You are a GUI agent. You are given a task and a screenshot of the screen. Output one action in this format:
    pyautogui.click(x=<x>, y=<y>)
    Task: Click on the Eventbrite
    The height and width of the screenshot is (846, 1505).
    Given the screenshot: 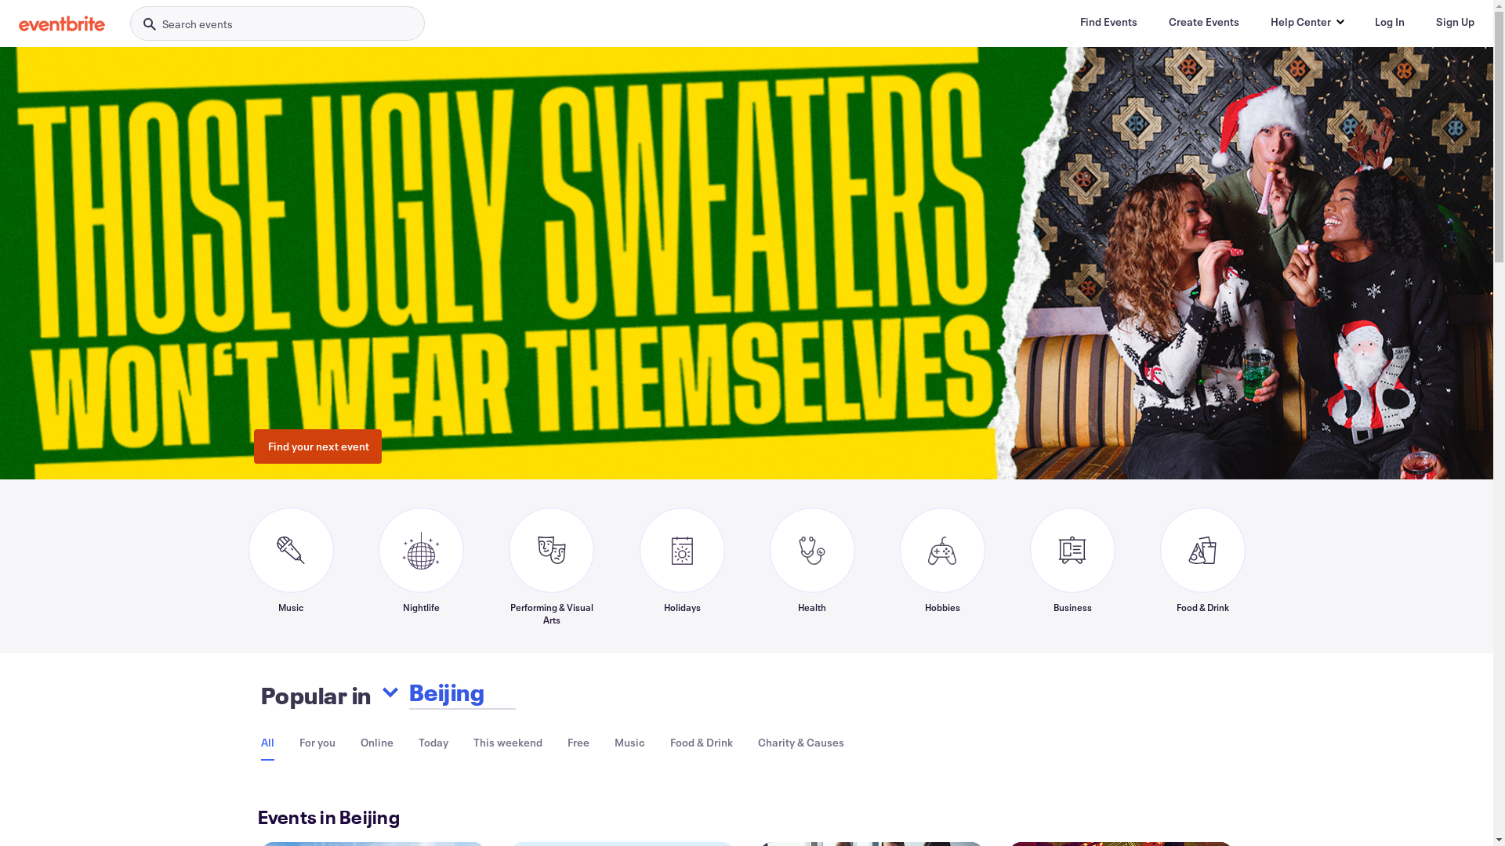 What is the action you would take?
    pyautogui.click(x=62, y=23)
    